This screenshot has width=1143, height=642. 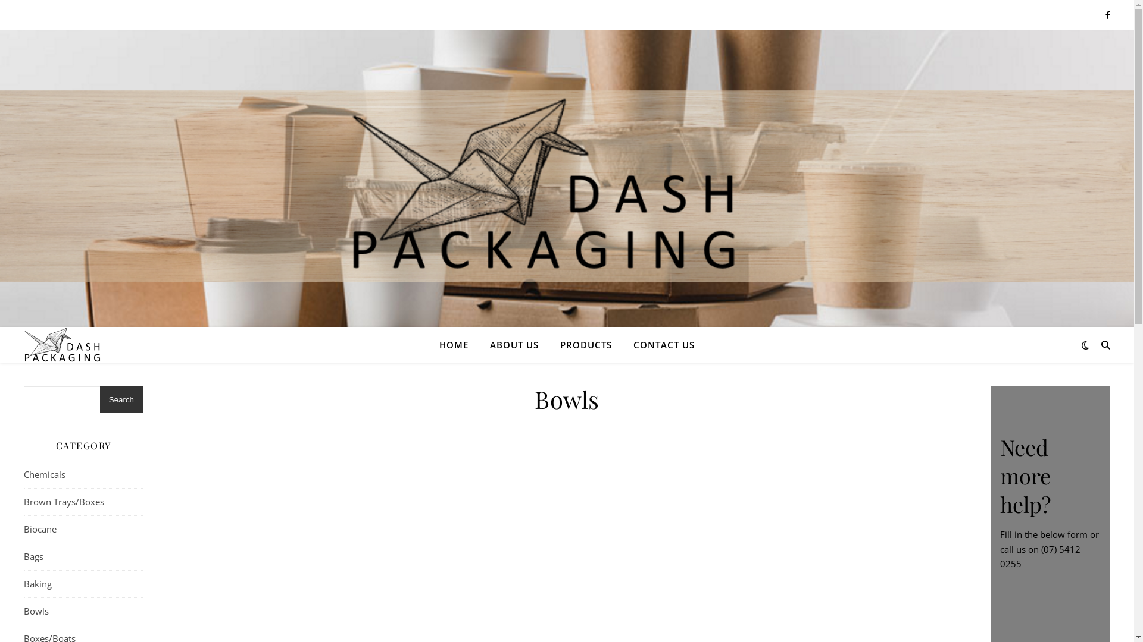 What do you see at coordinates (83, 612) in the screenshot?
I see `Bowls` at bounding box center [83, 612].